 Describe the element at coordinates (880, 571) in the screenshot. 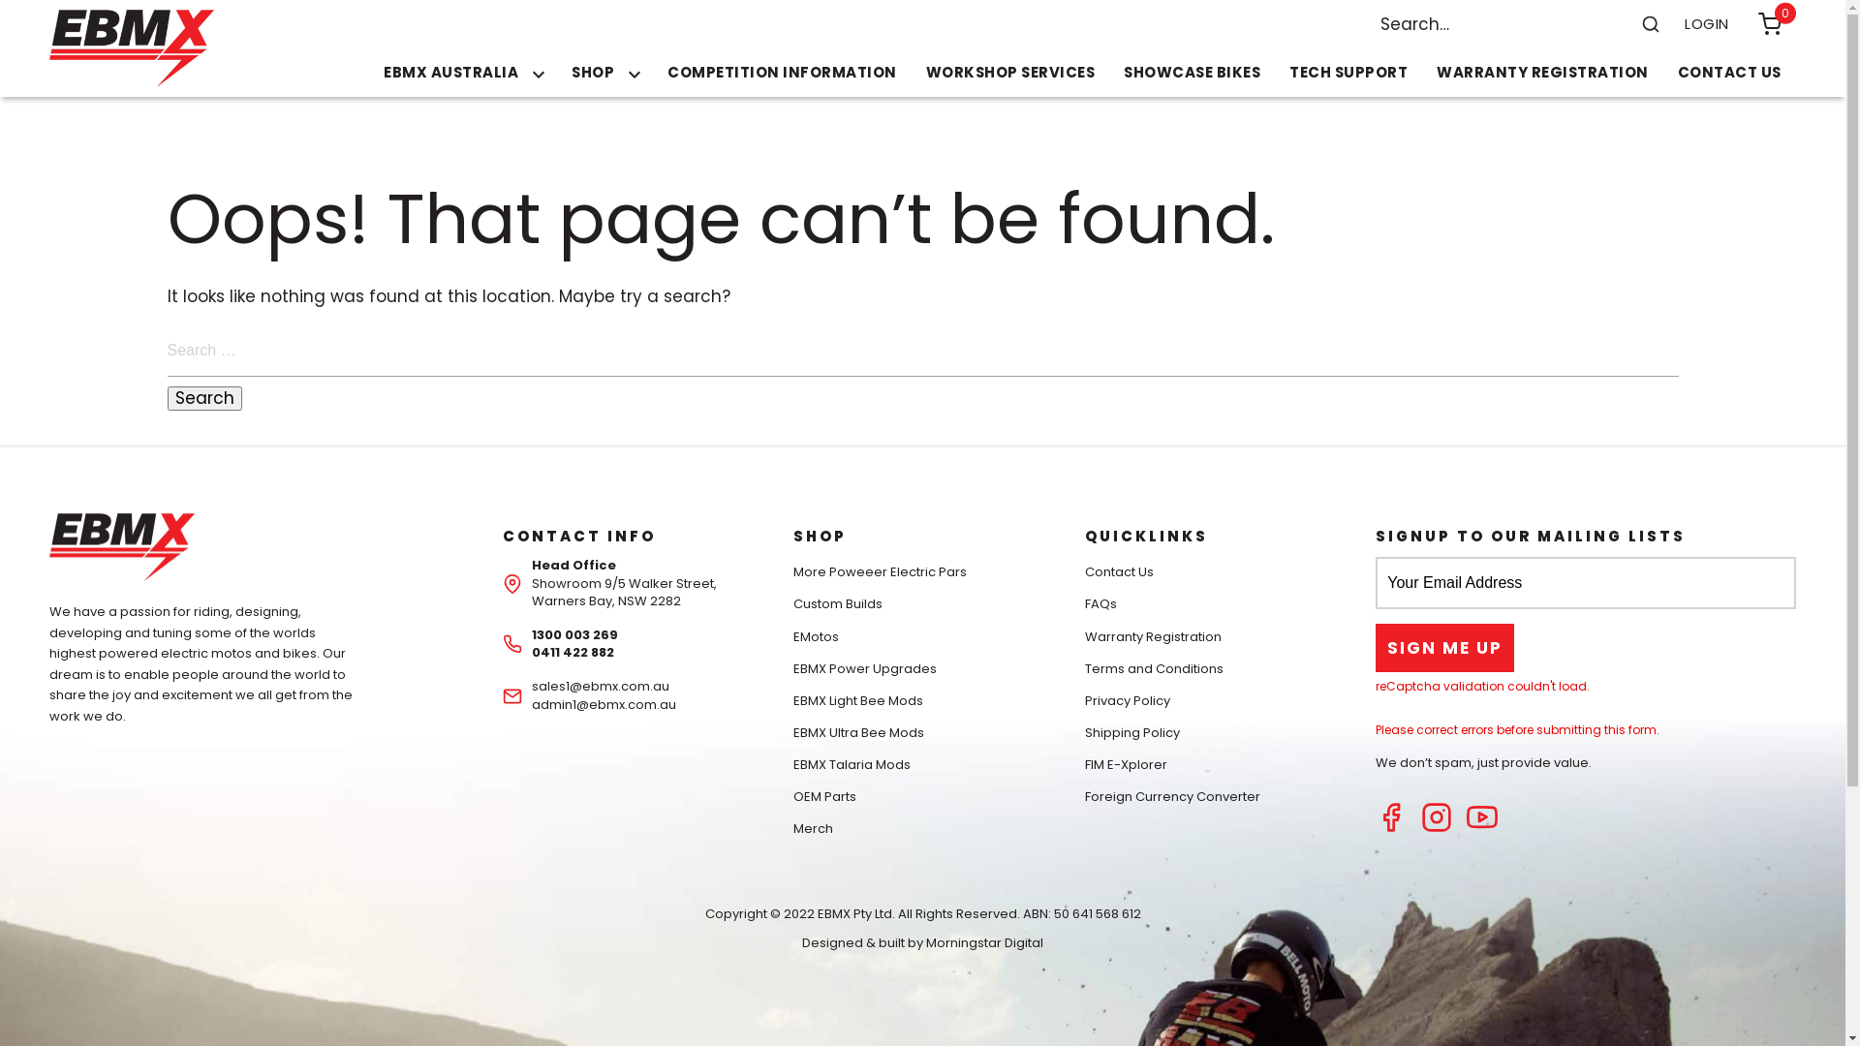

I see `More Poweeer Electric Pars` at that location.